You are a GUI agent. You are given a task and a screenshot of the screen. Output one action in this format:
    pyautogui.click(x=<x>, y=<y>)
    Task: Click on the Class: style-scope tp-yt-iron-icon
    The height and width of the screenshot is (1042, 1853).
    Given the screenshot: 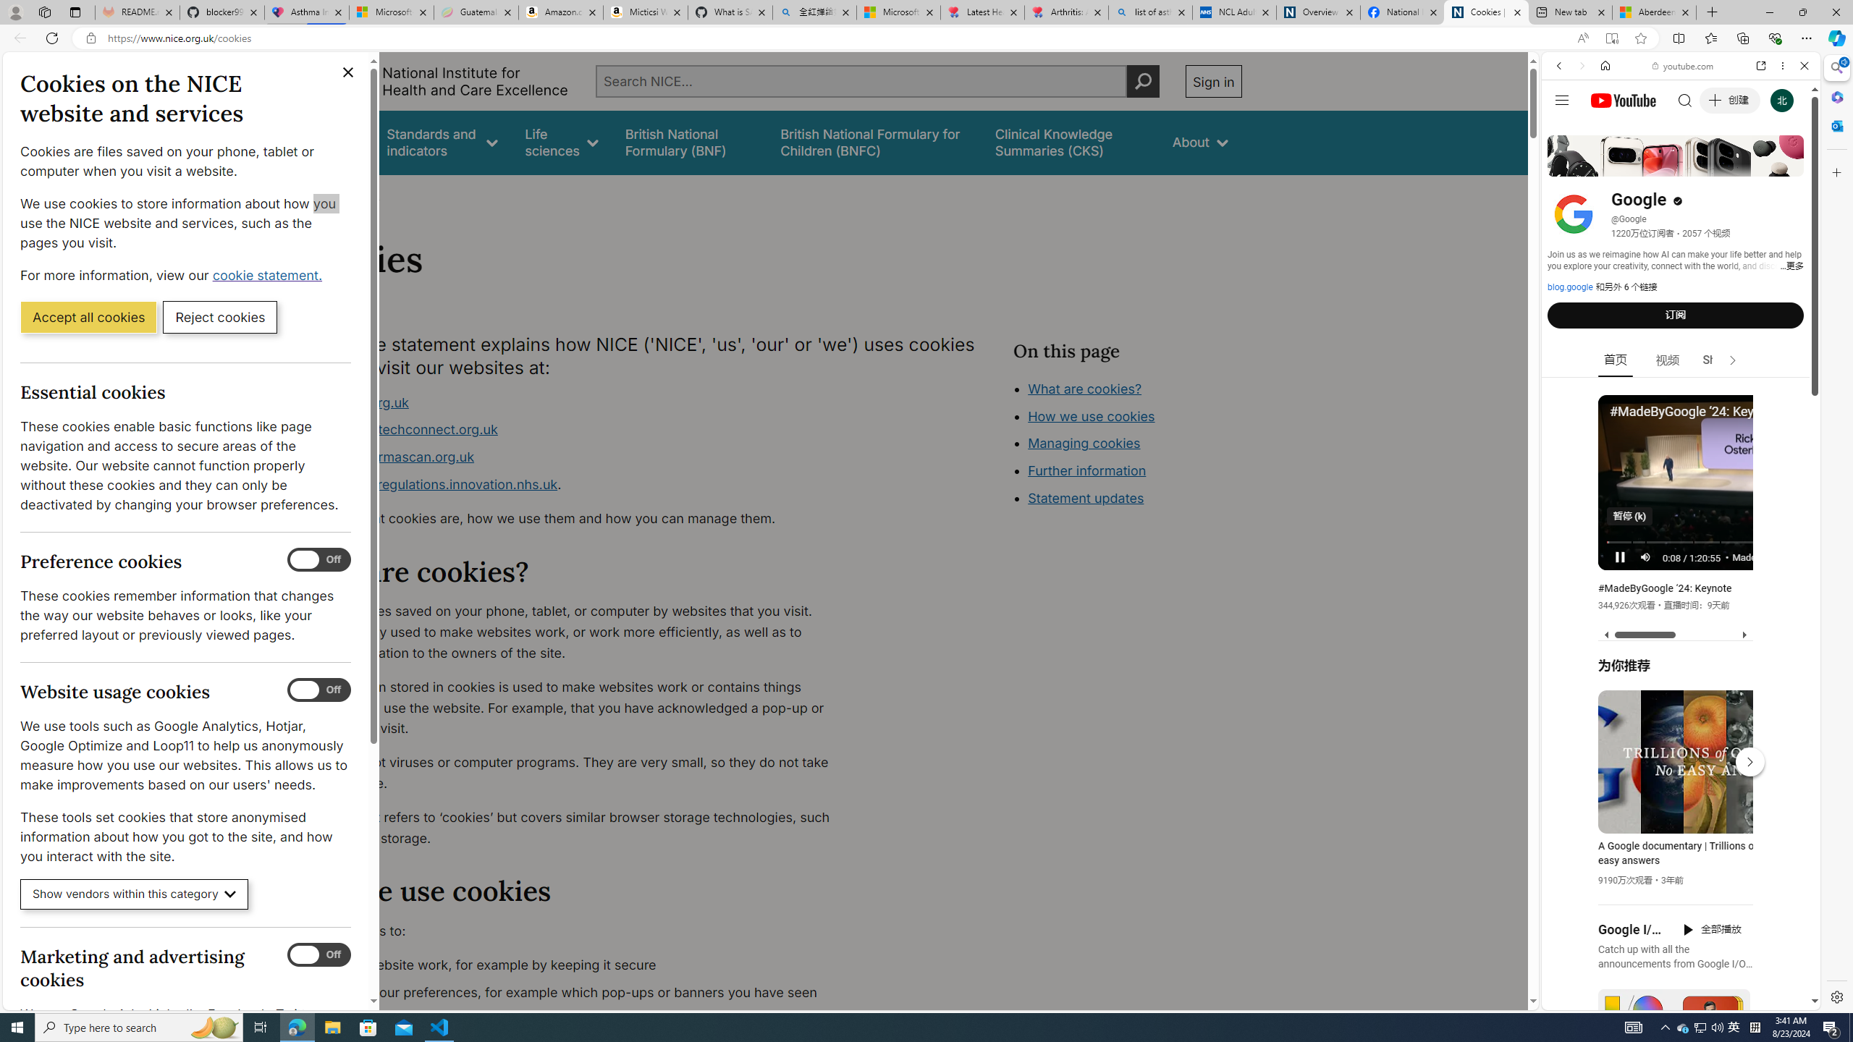 What is the action you would take?
    pyautogui.click(x=1732, y=360)
    